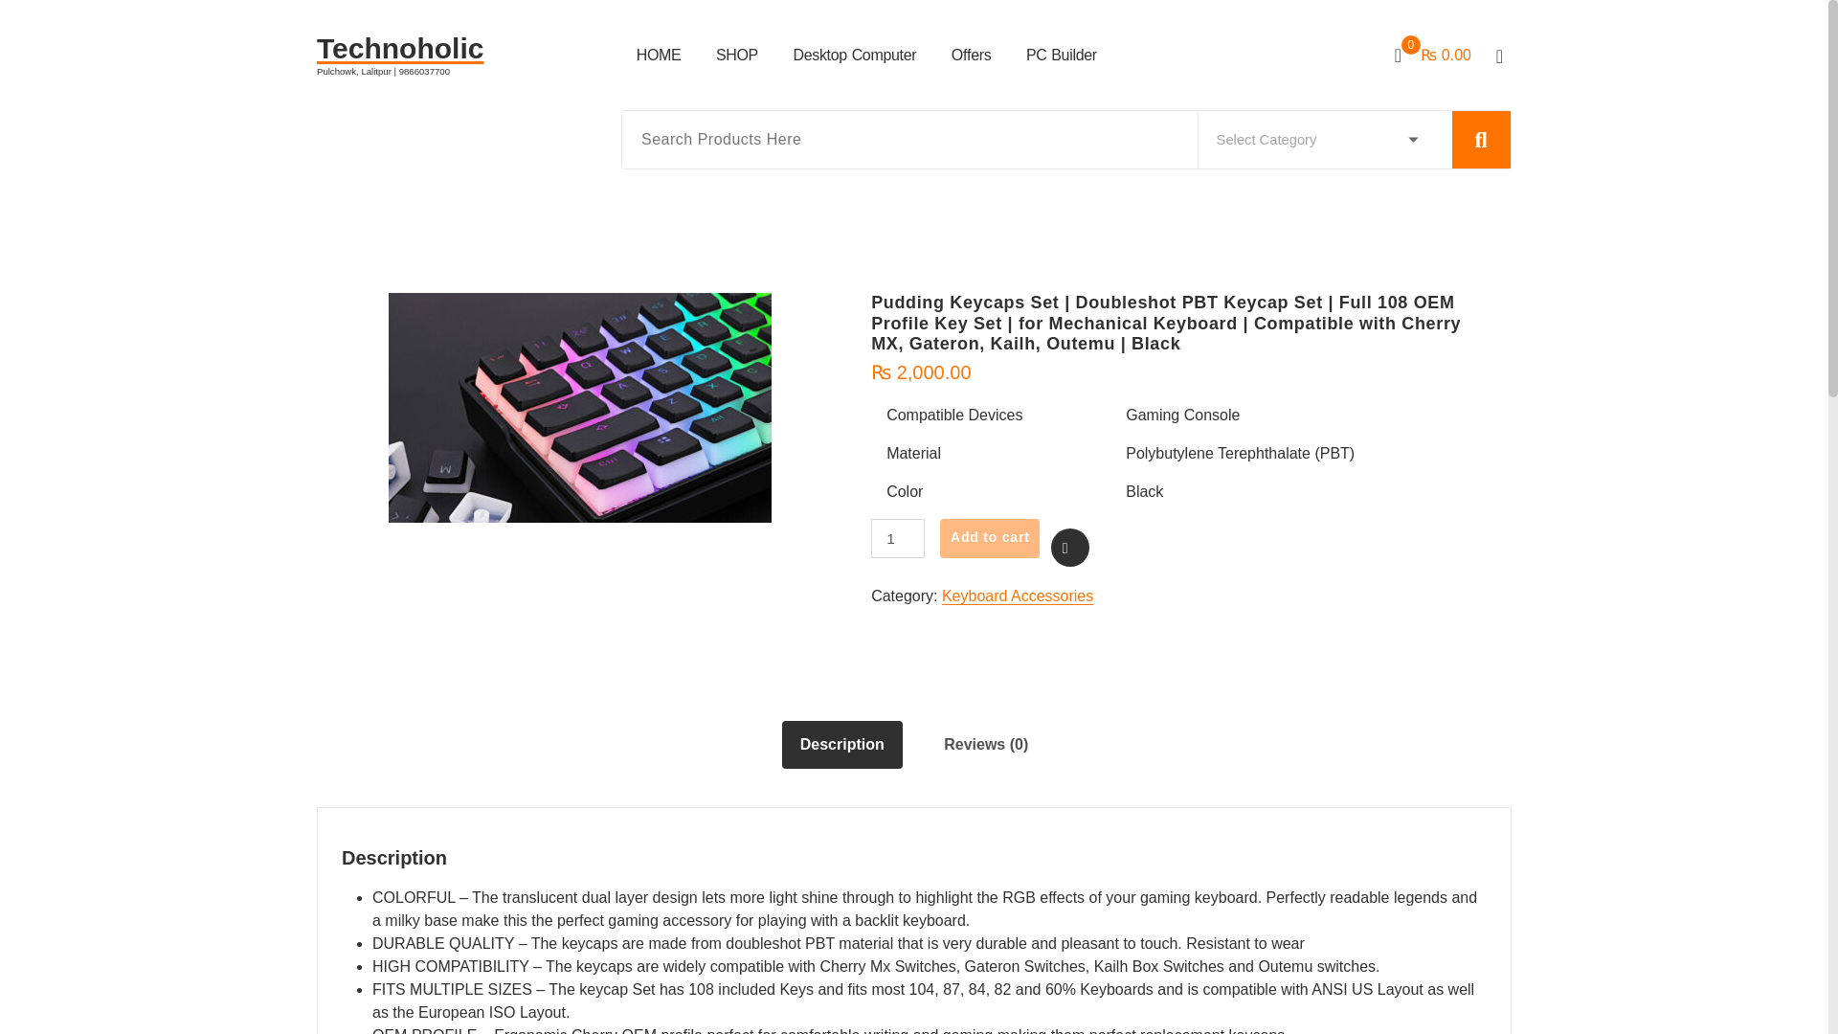  What do you see at coordinates (856, 55) in the screenshot?
I see `Desktop Computer` at bounding box center [856, 55].